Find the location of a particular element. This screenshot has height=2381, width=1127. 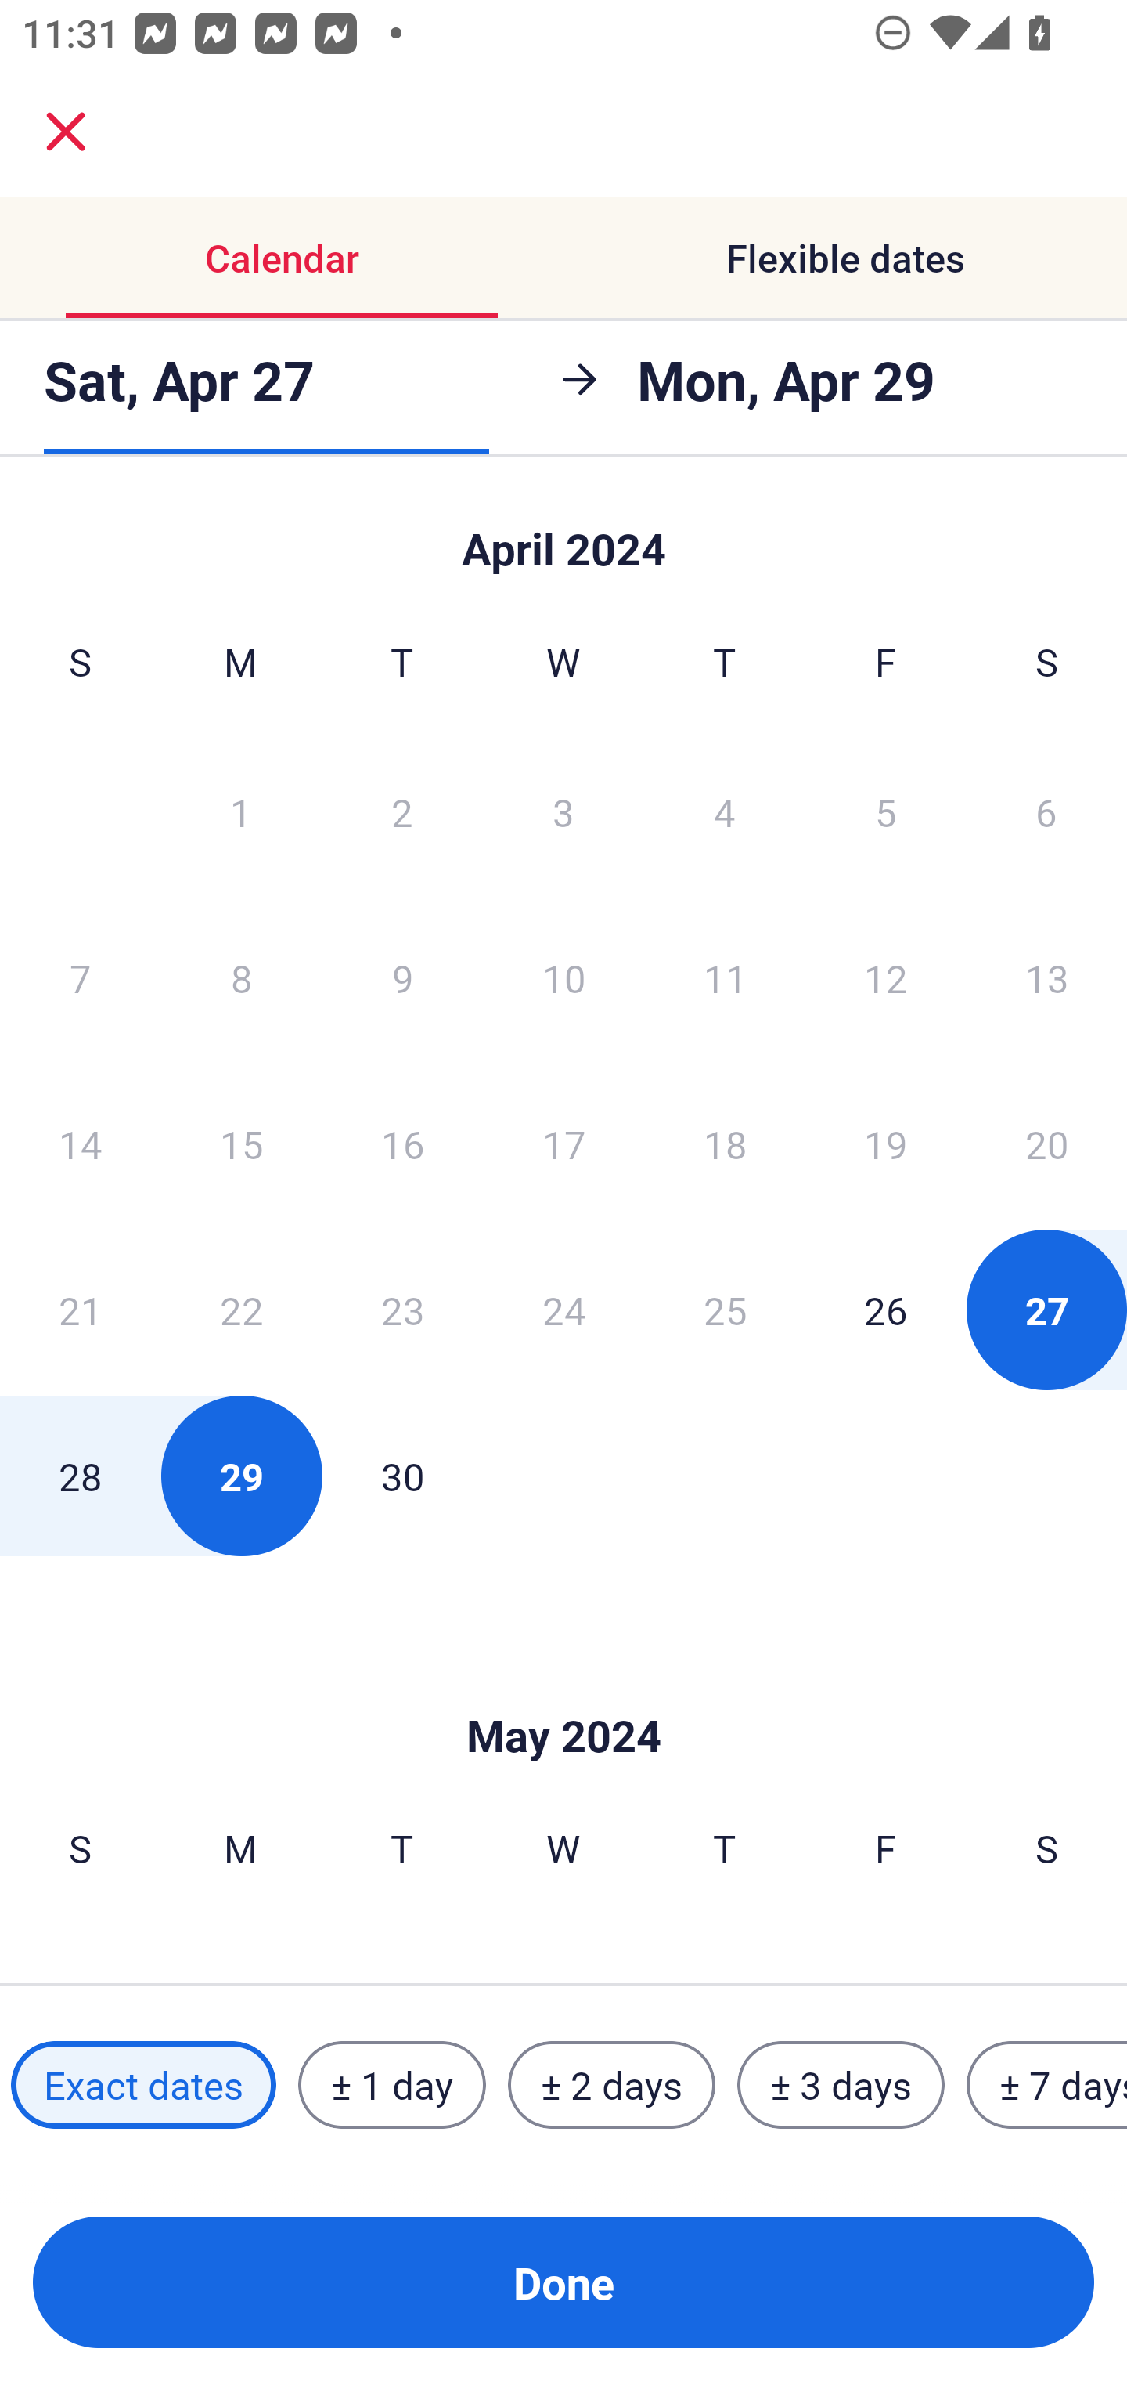

± 1 day is located at coordinates (391, 2084).